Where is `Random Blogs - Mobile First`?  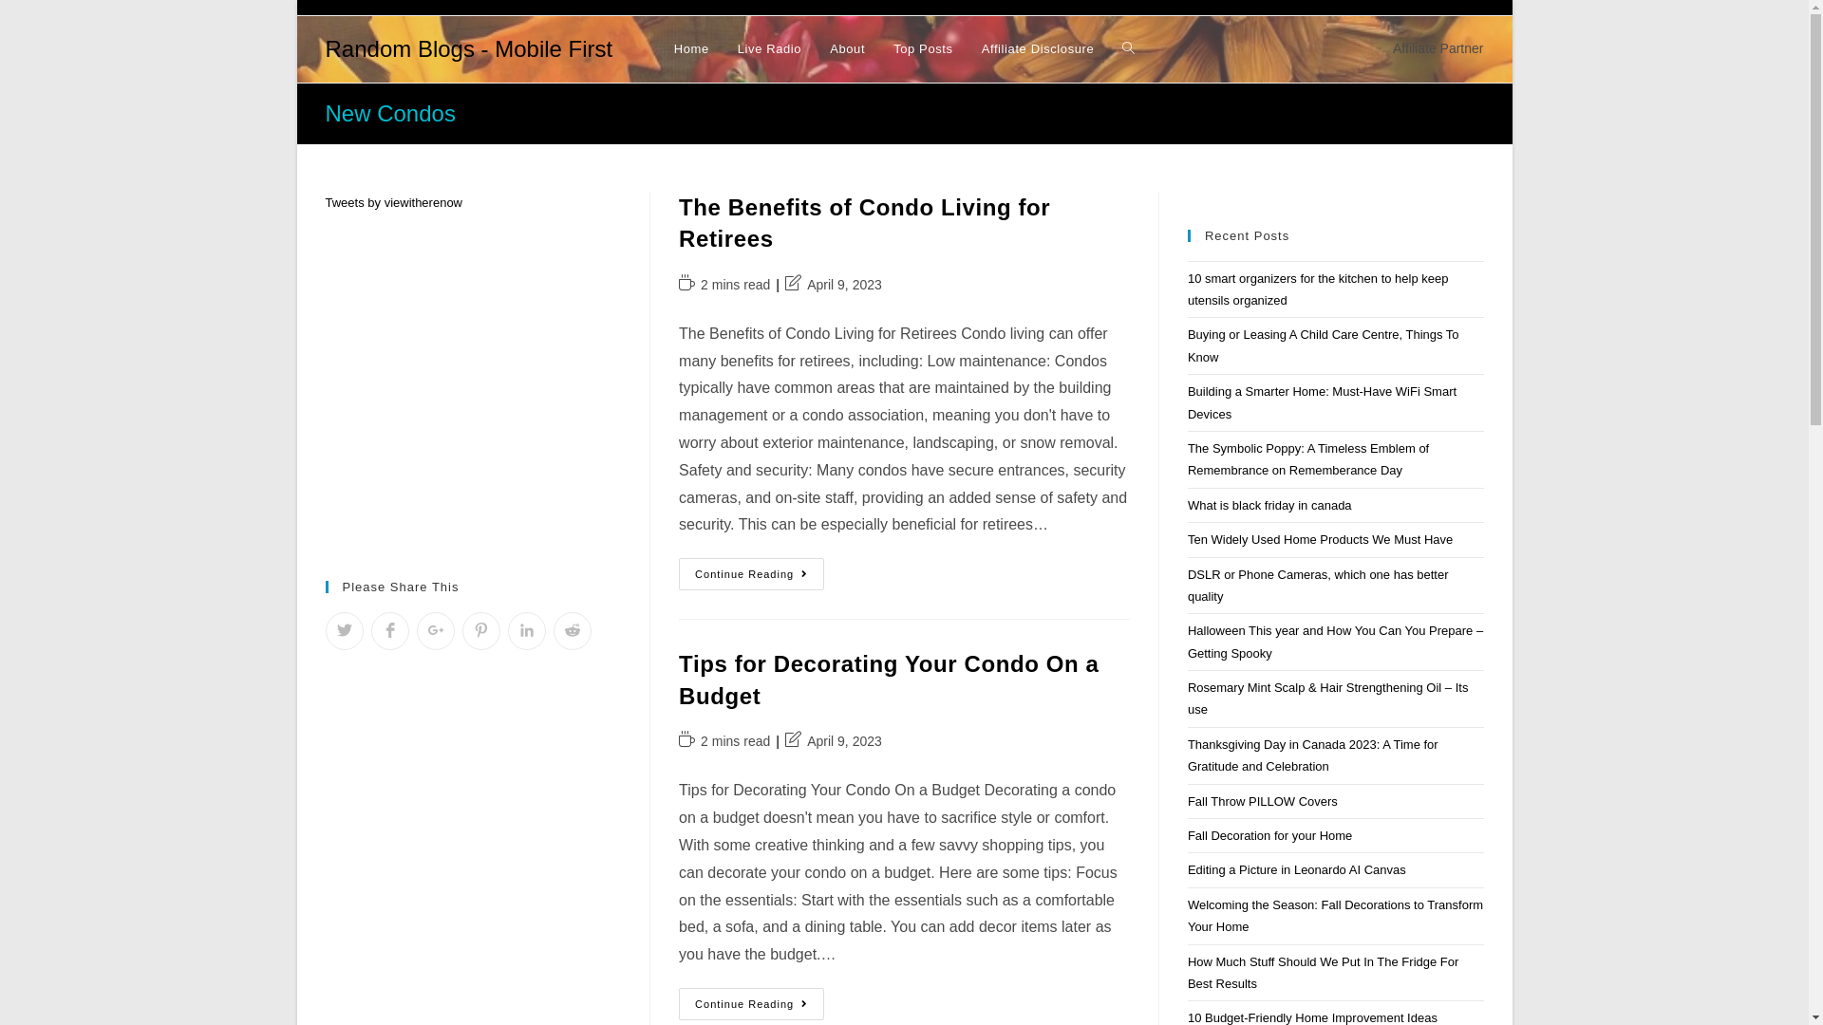 Random Blogs - Mobile First is located at coordinates (469, 49).